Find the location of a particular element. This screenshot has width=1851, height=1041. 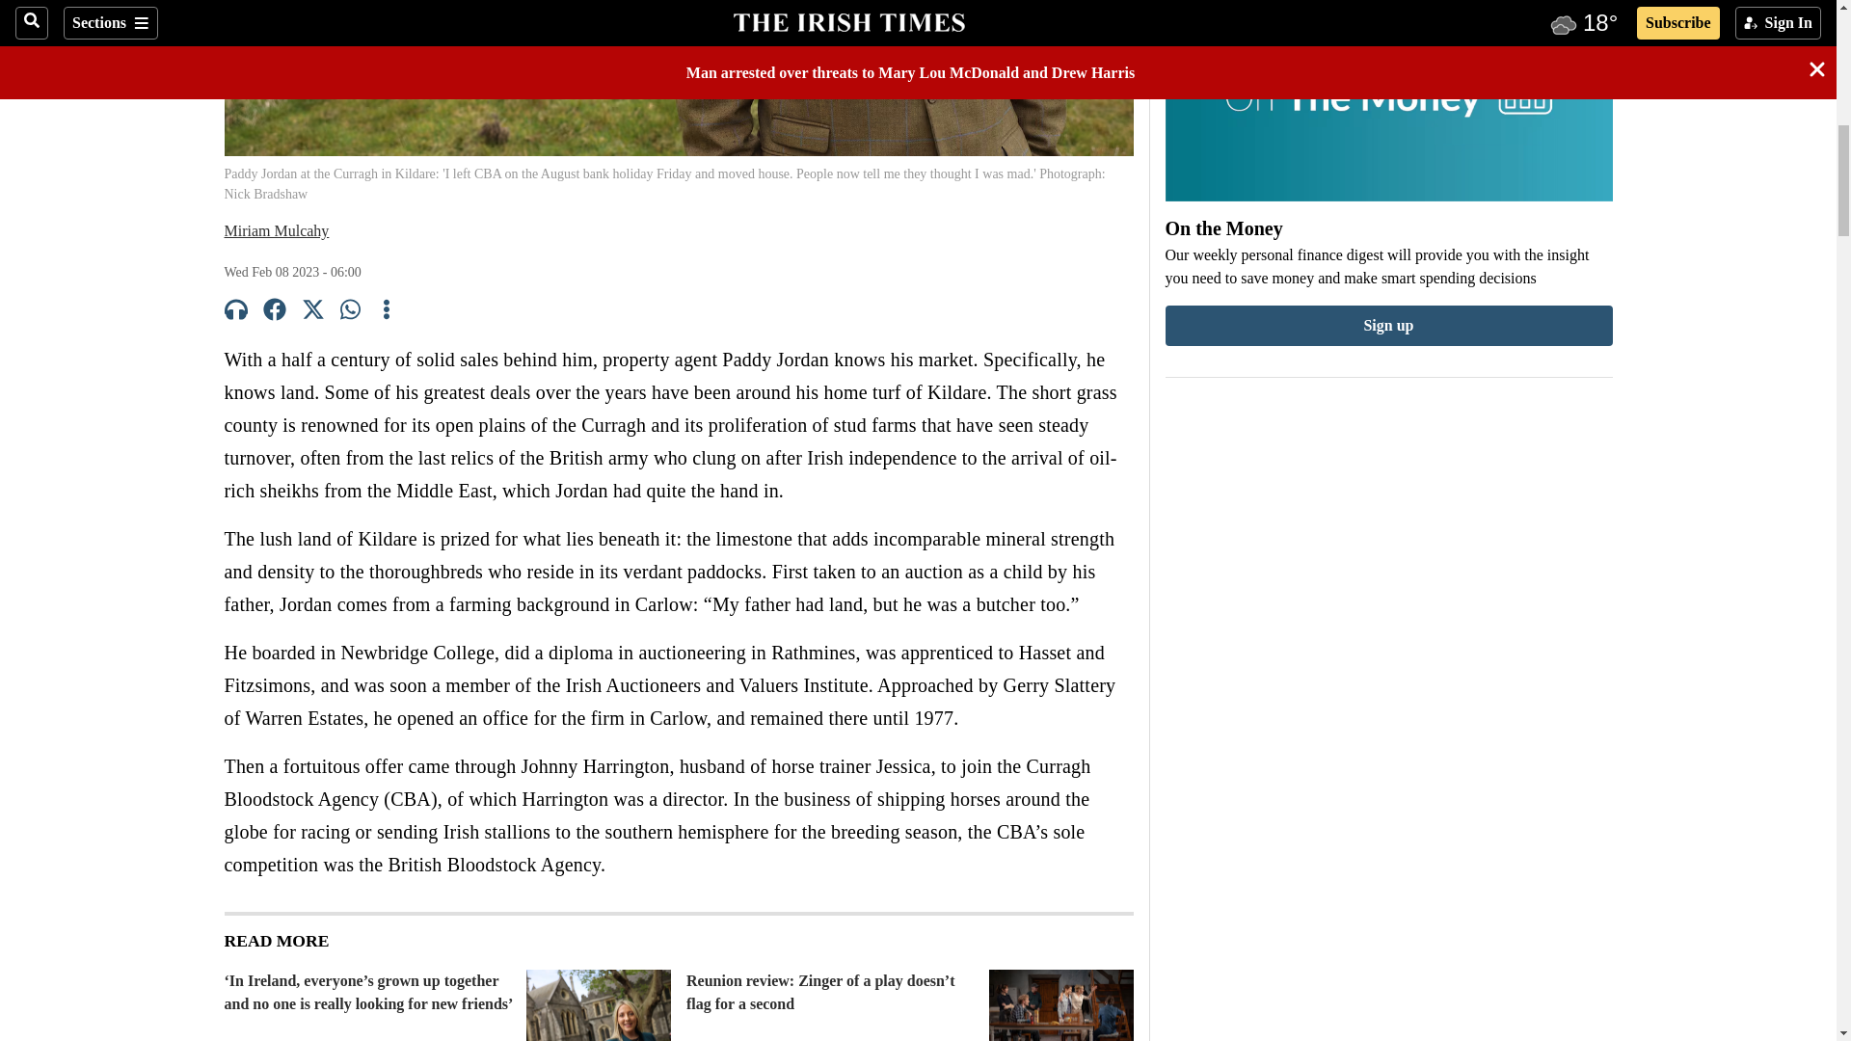

WhatsApp is located at coordinates (351, 312).